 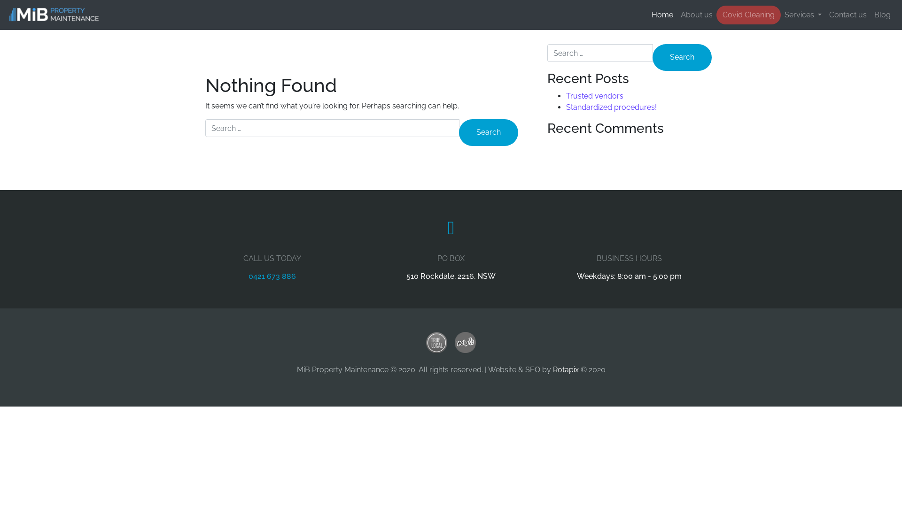 I want to click on Services, so click(x=803, y=15).